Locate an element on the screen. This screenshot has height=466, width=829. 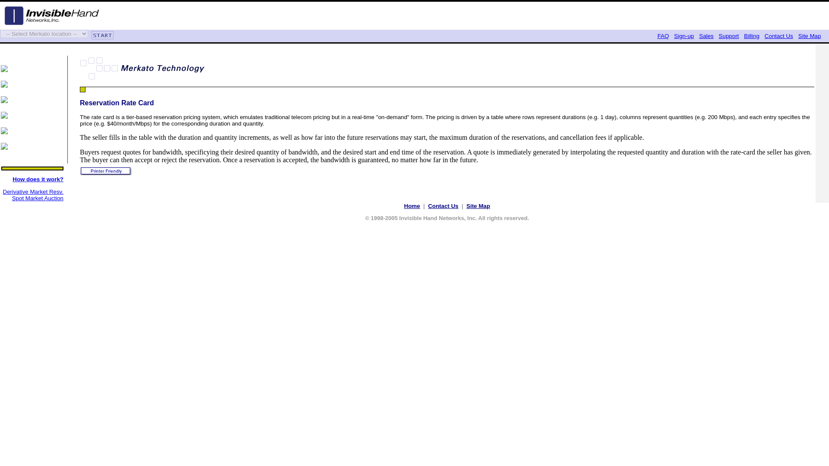
How does it work? is located at coordinates (38, 179).